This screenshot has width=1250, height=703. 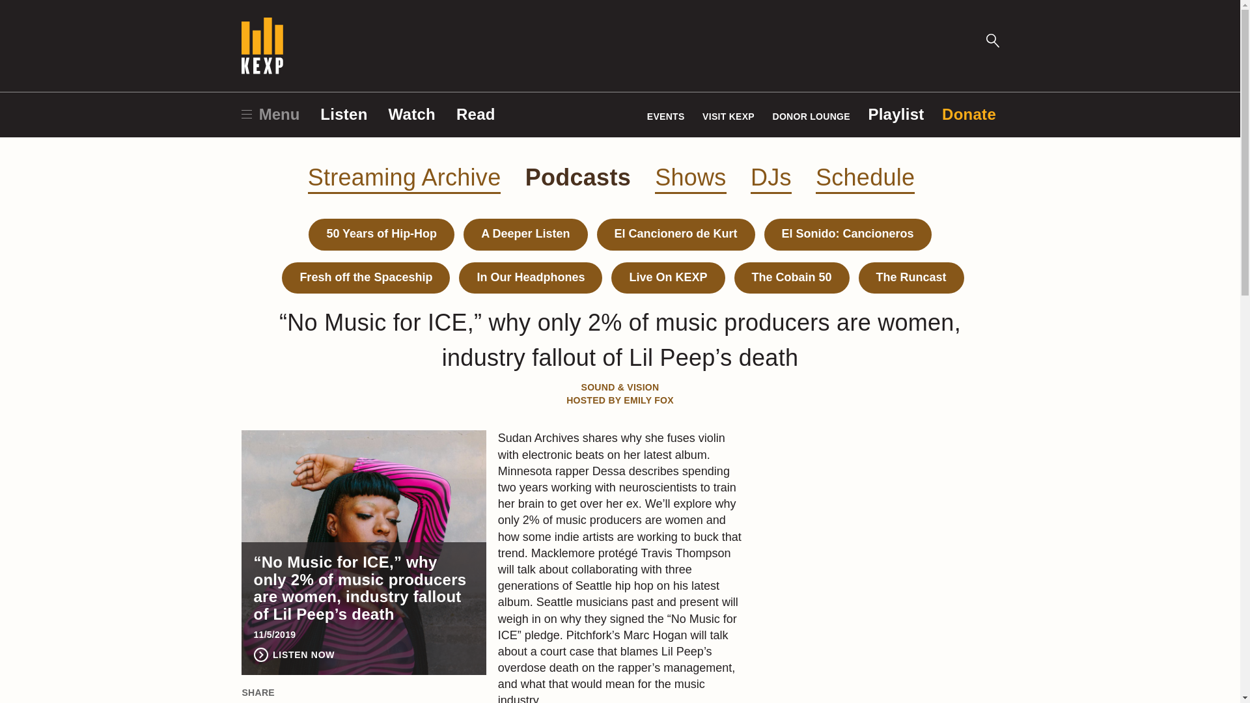 What do you see at coordinates (895, 115) in the screenshot?
I see `Playlist` at bounding box center [895, 115].